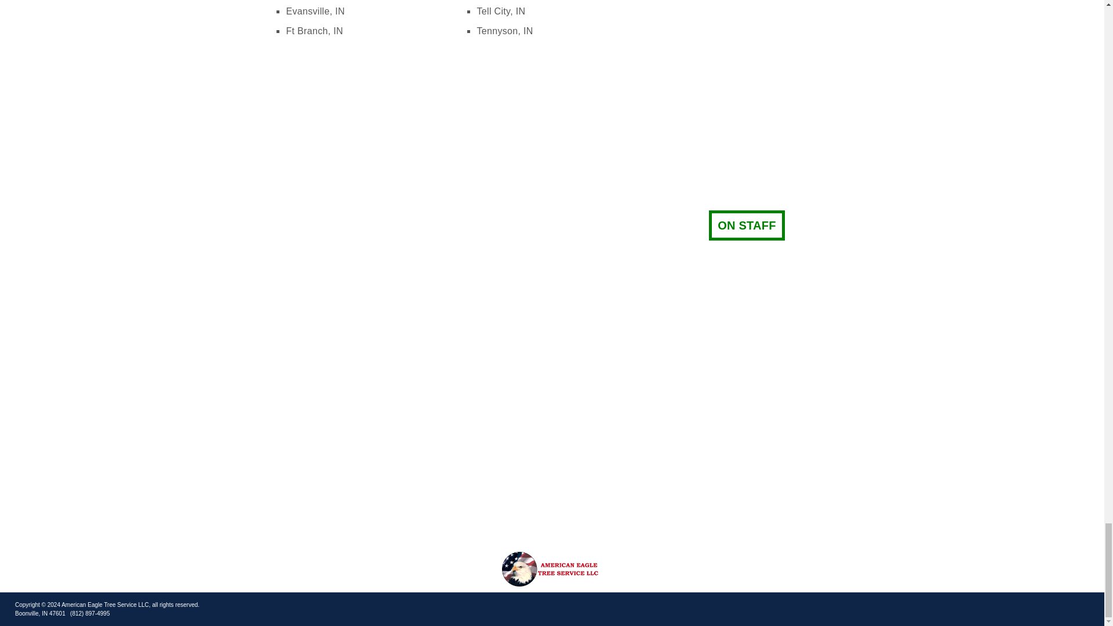 This screenshot has width=1113, height=626. Describe the element at coordinates (551, 569) in the screenshot. I see `American Eagle Tree Services LLC` at that location.